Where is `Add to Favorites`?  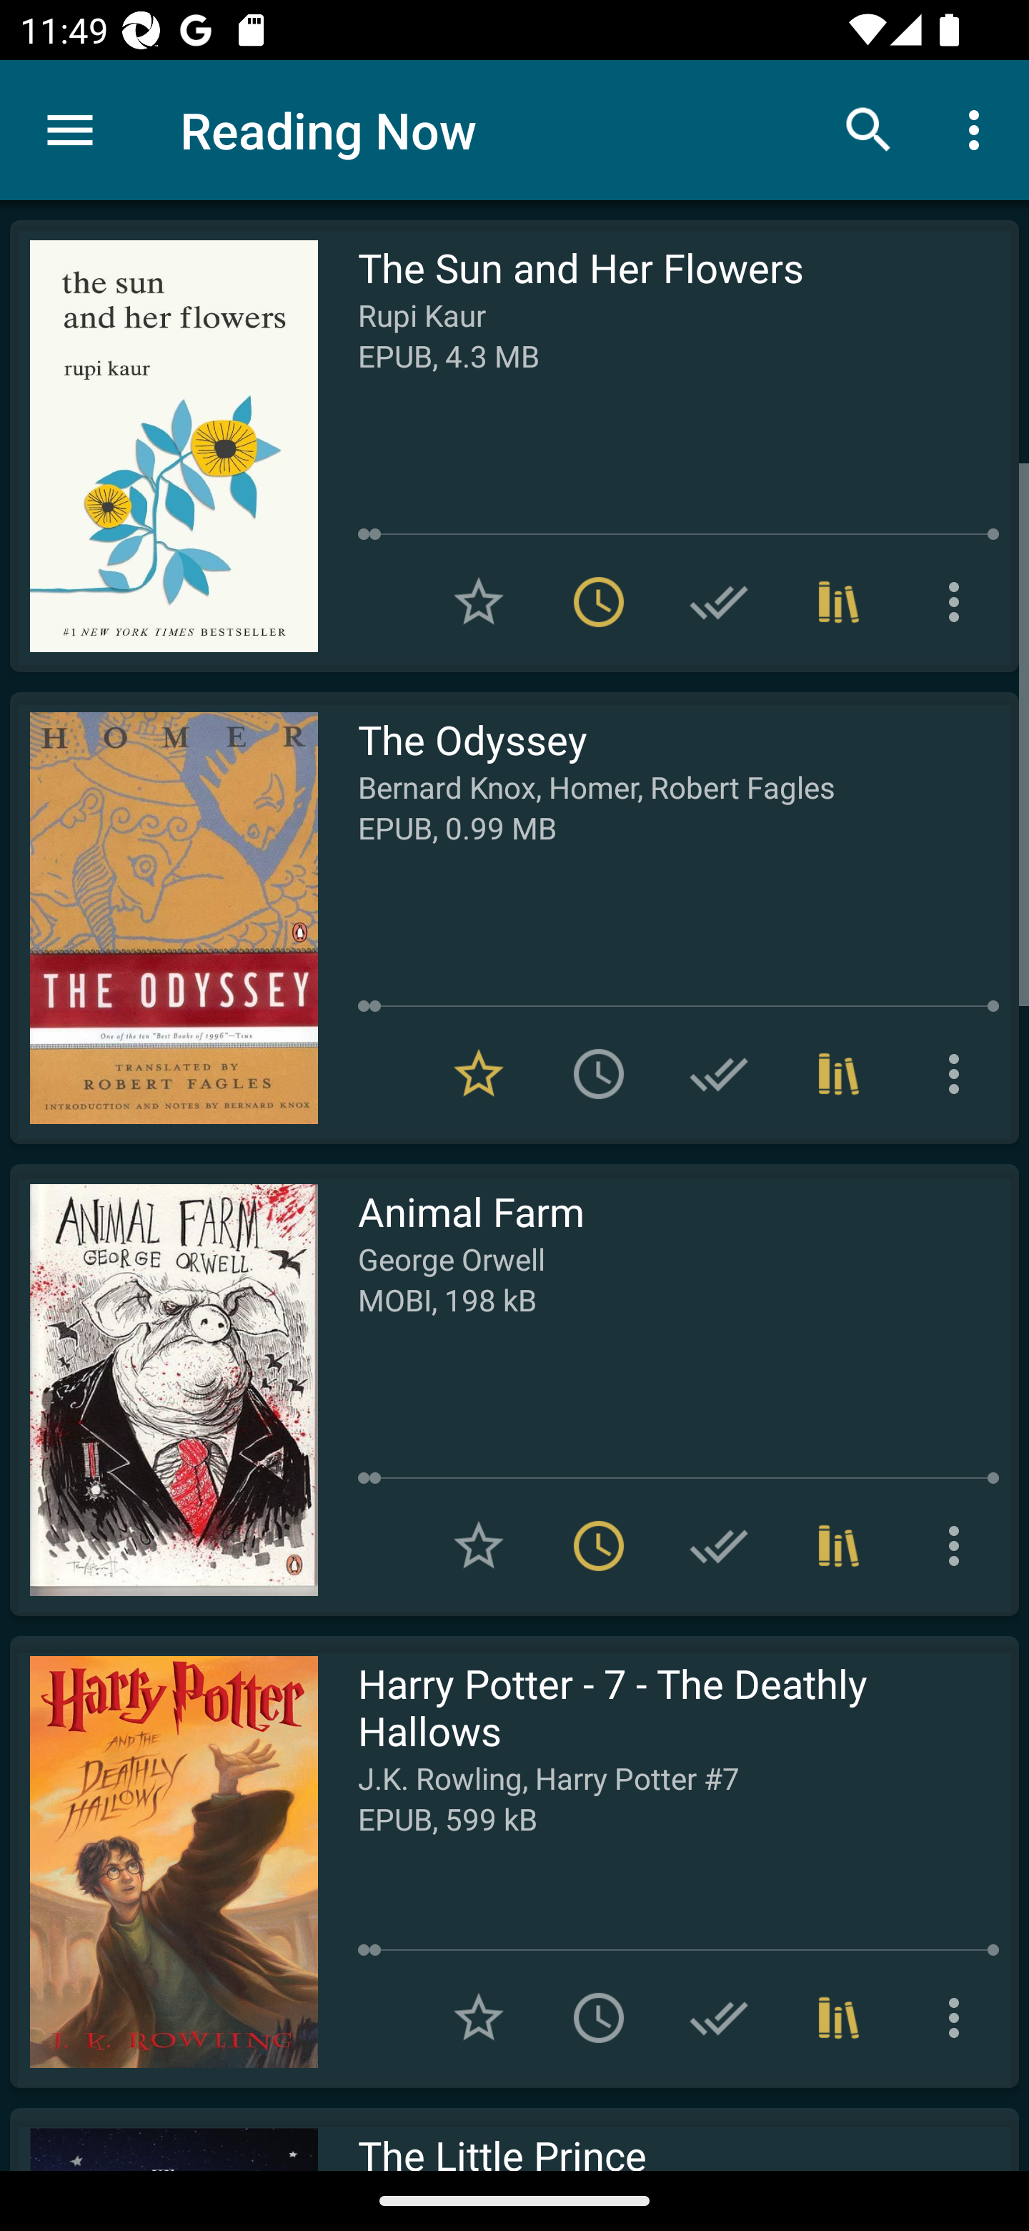 Add to Favorites is located at coordinates (479, 2018).